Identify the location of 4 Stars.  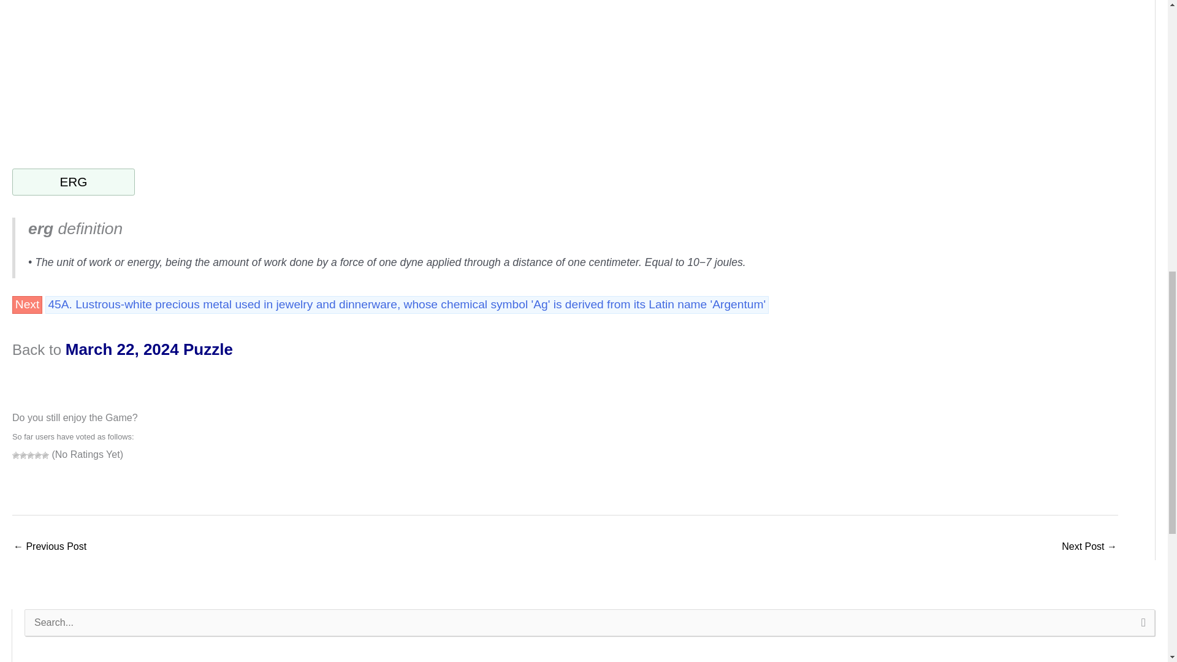
(37, 455).